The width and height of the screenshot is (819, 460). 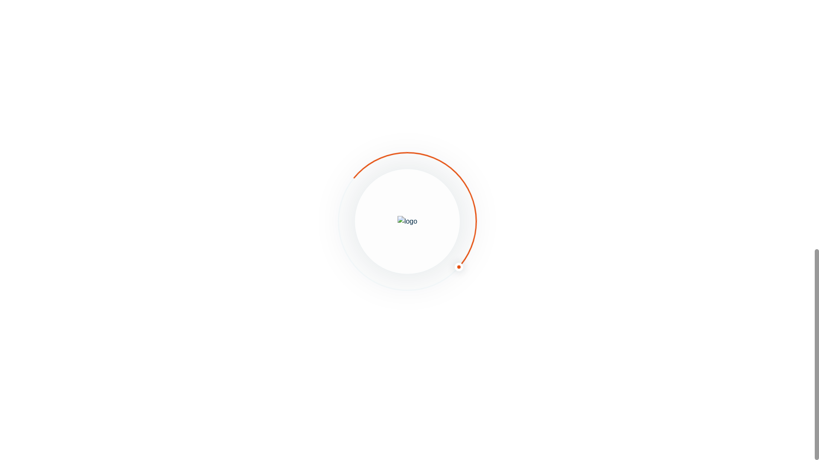 What do you see at coordinates (309, 363) in the screenshot?
I see `Video Library` at bounding box center [309, 363].